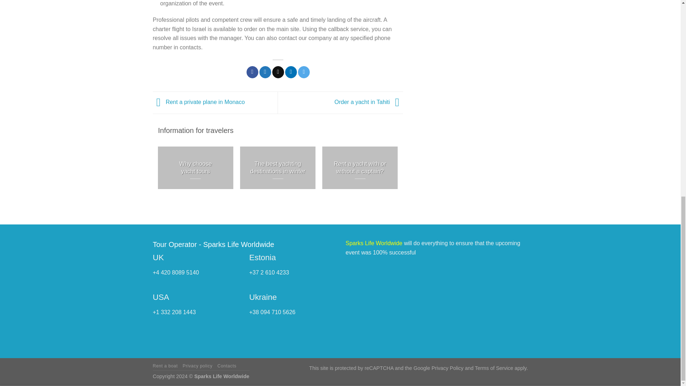  What do you see at coordinates (265, 72) in the screenshot?
I see `Share on Twitter` at bounding box center [265, 72].